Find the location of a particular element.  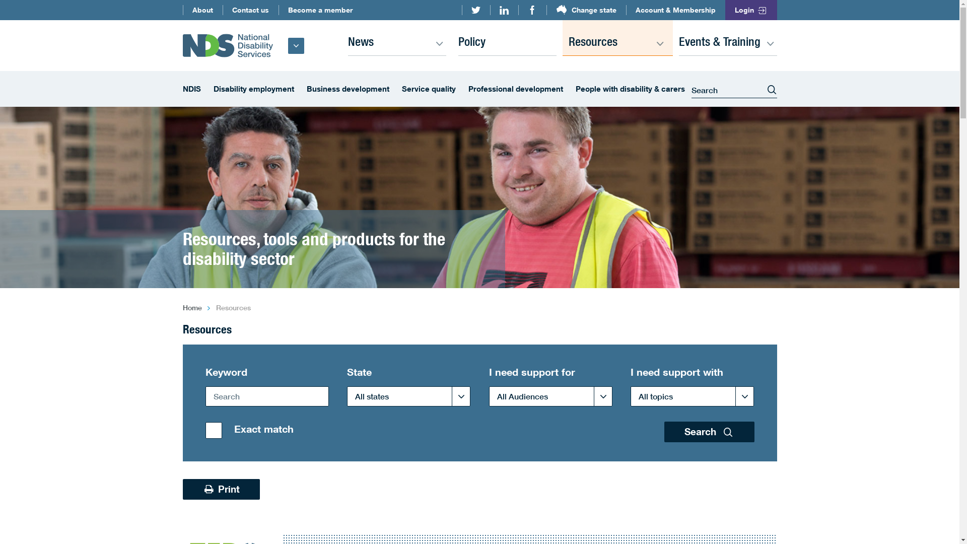

National Disability Services is located at coordinates (228, 45).